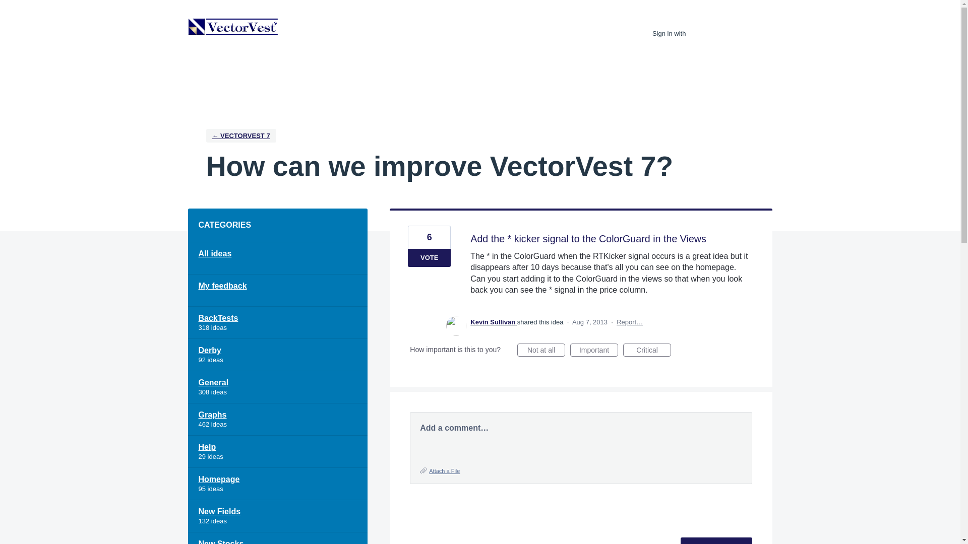 The width and height of the screenshot is (968, 544). What do you see at coordinates (8, 8) in the screenshot?
I see `Skip to content` at bounding box center [8, 8].